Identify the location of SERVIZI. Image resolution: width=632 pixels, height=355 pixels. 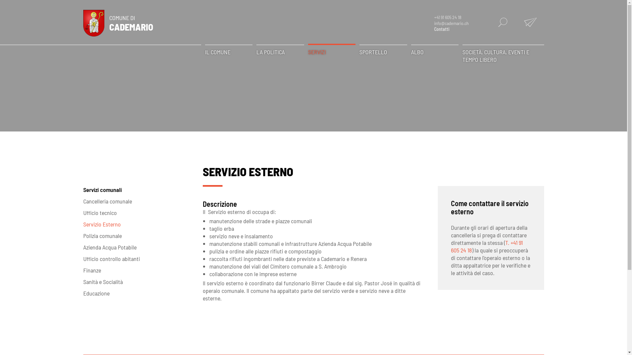
(332, 51).